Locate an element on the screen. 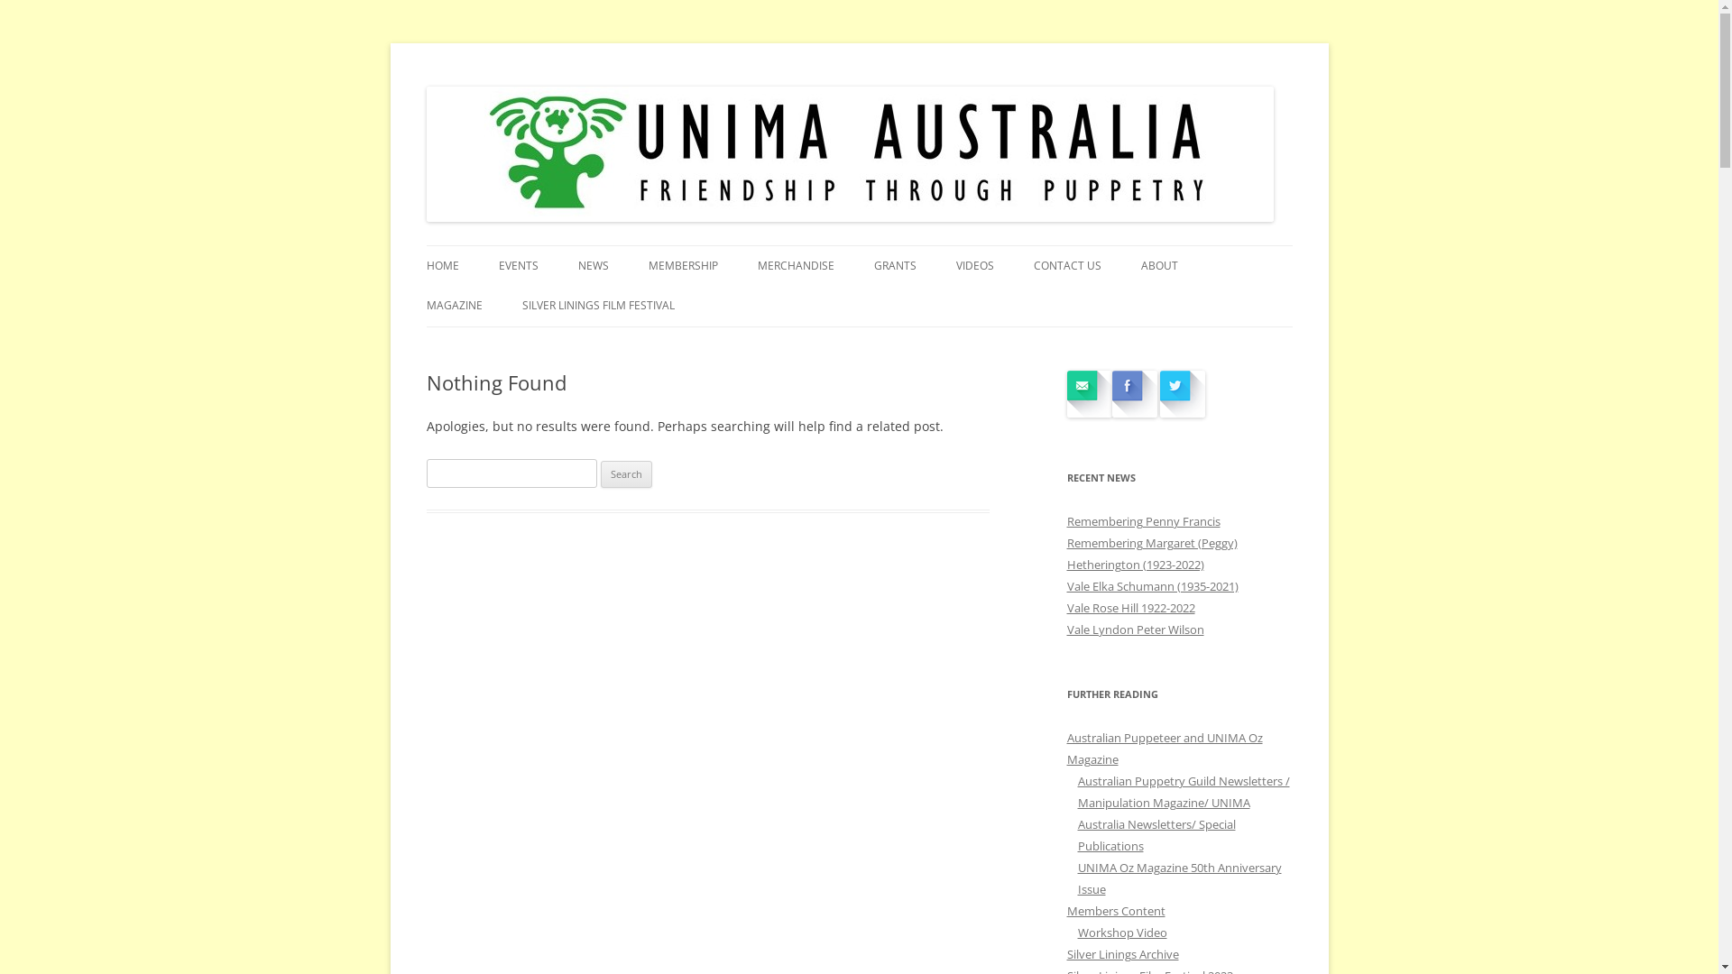  VIDEOS is located at coordinates (975, 266).